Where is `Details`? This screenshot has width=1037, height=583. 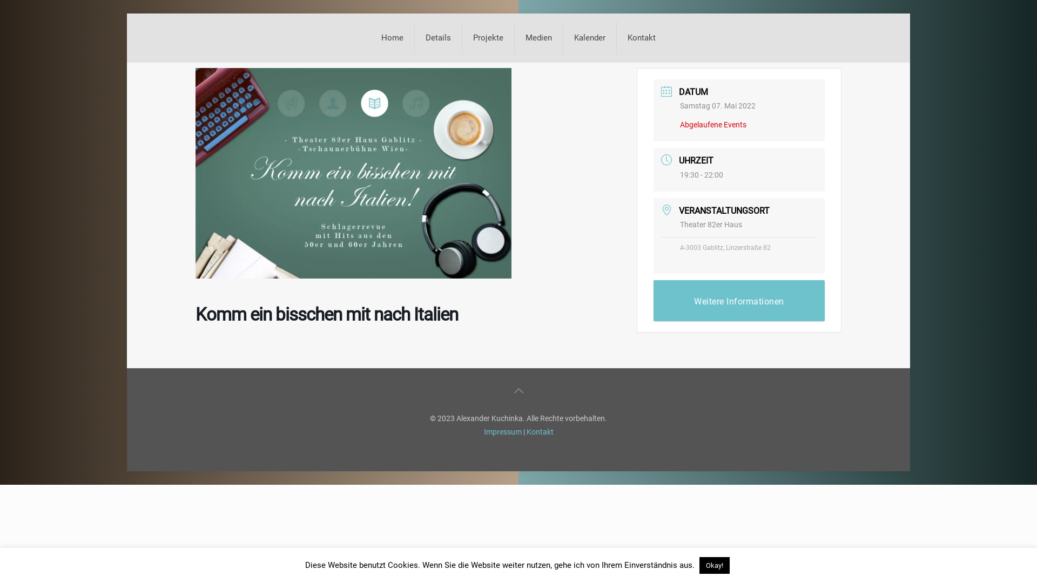
Details is located at coordinates (439, 38).